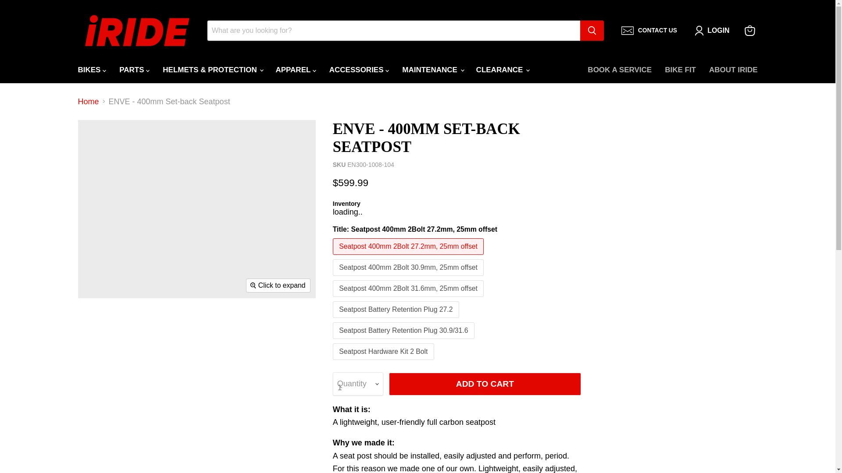 The width and height of the screenshot is (842, 473). I want to click on LOGIN, so click(718, 31).